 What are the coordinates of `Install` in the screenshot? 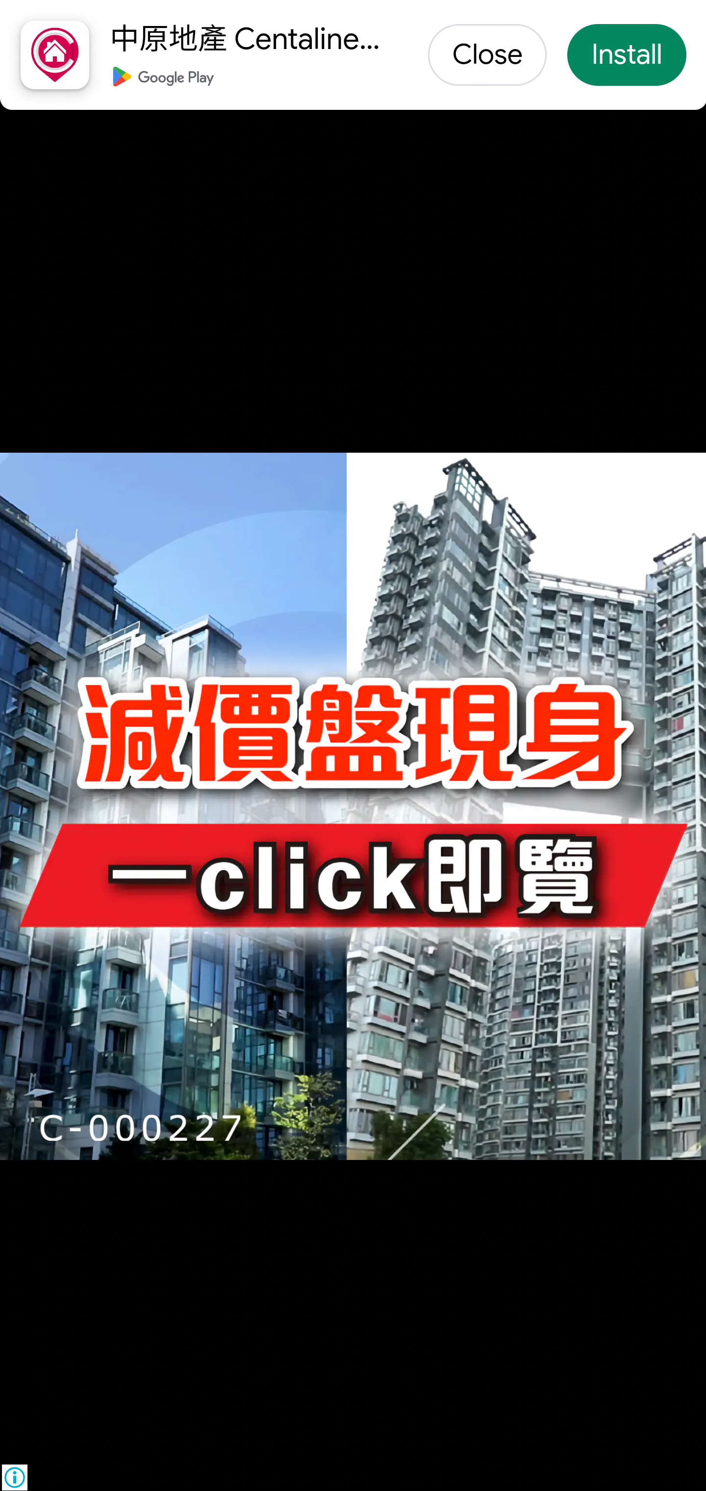 It's located at (627, 56).